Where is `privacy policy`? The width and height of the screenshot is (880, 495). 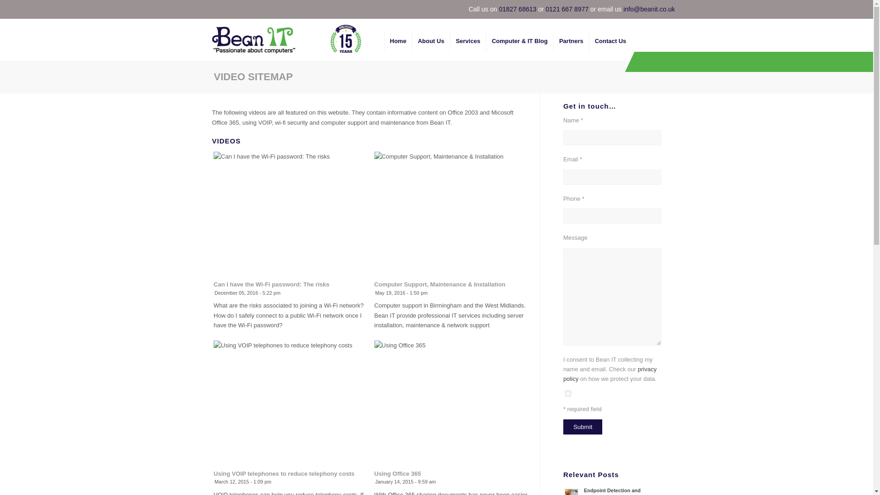 privacy policy is located at coordinates (610, 374).